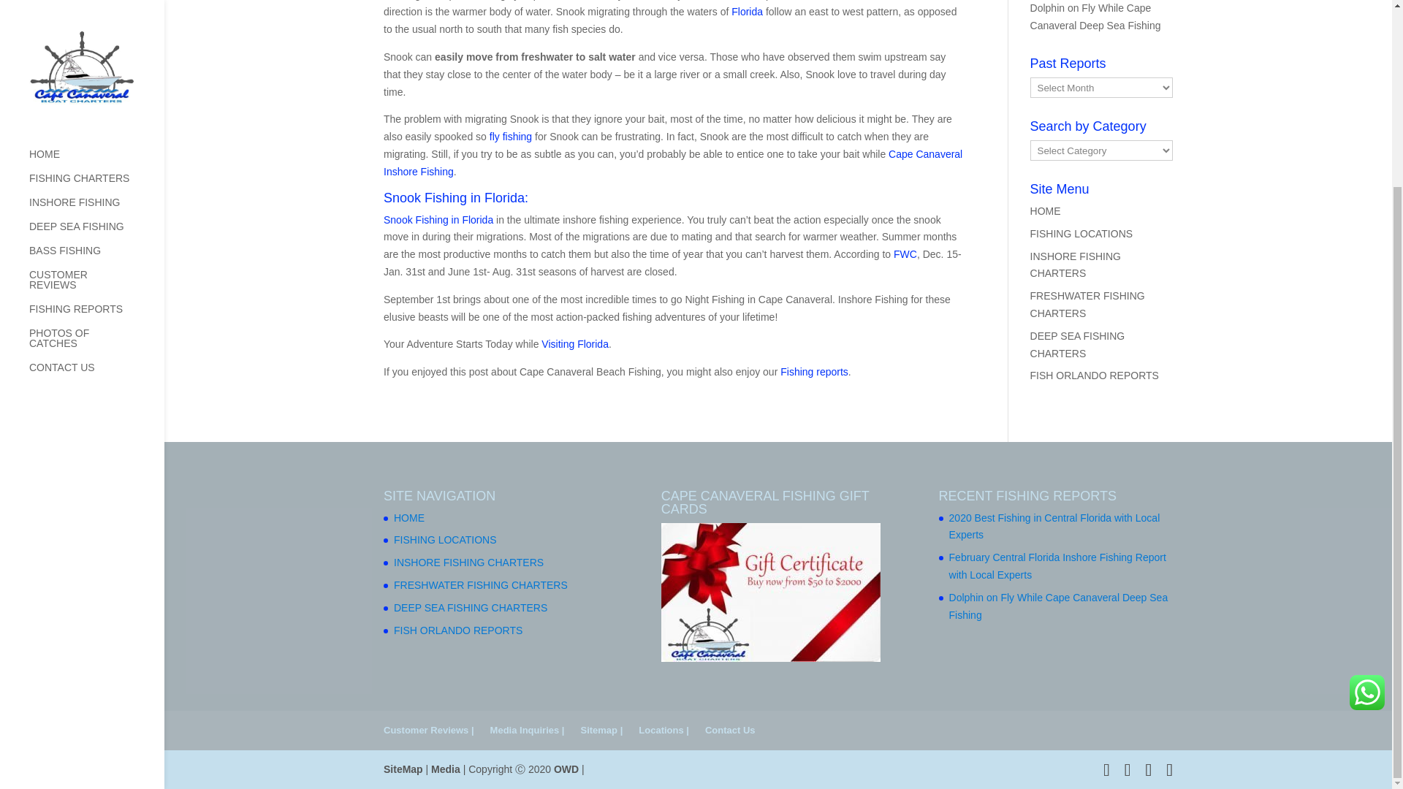 The height and width of the screenshot is (789, 1403). I want to click on FWC, so click(905, 254).